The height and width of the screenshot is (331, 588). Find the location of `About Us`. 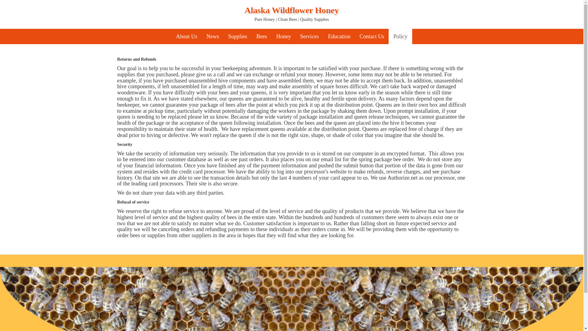

About Us is located at coordinates (186, 36).